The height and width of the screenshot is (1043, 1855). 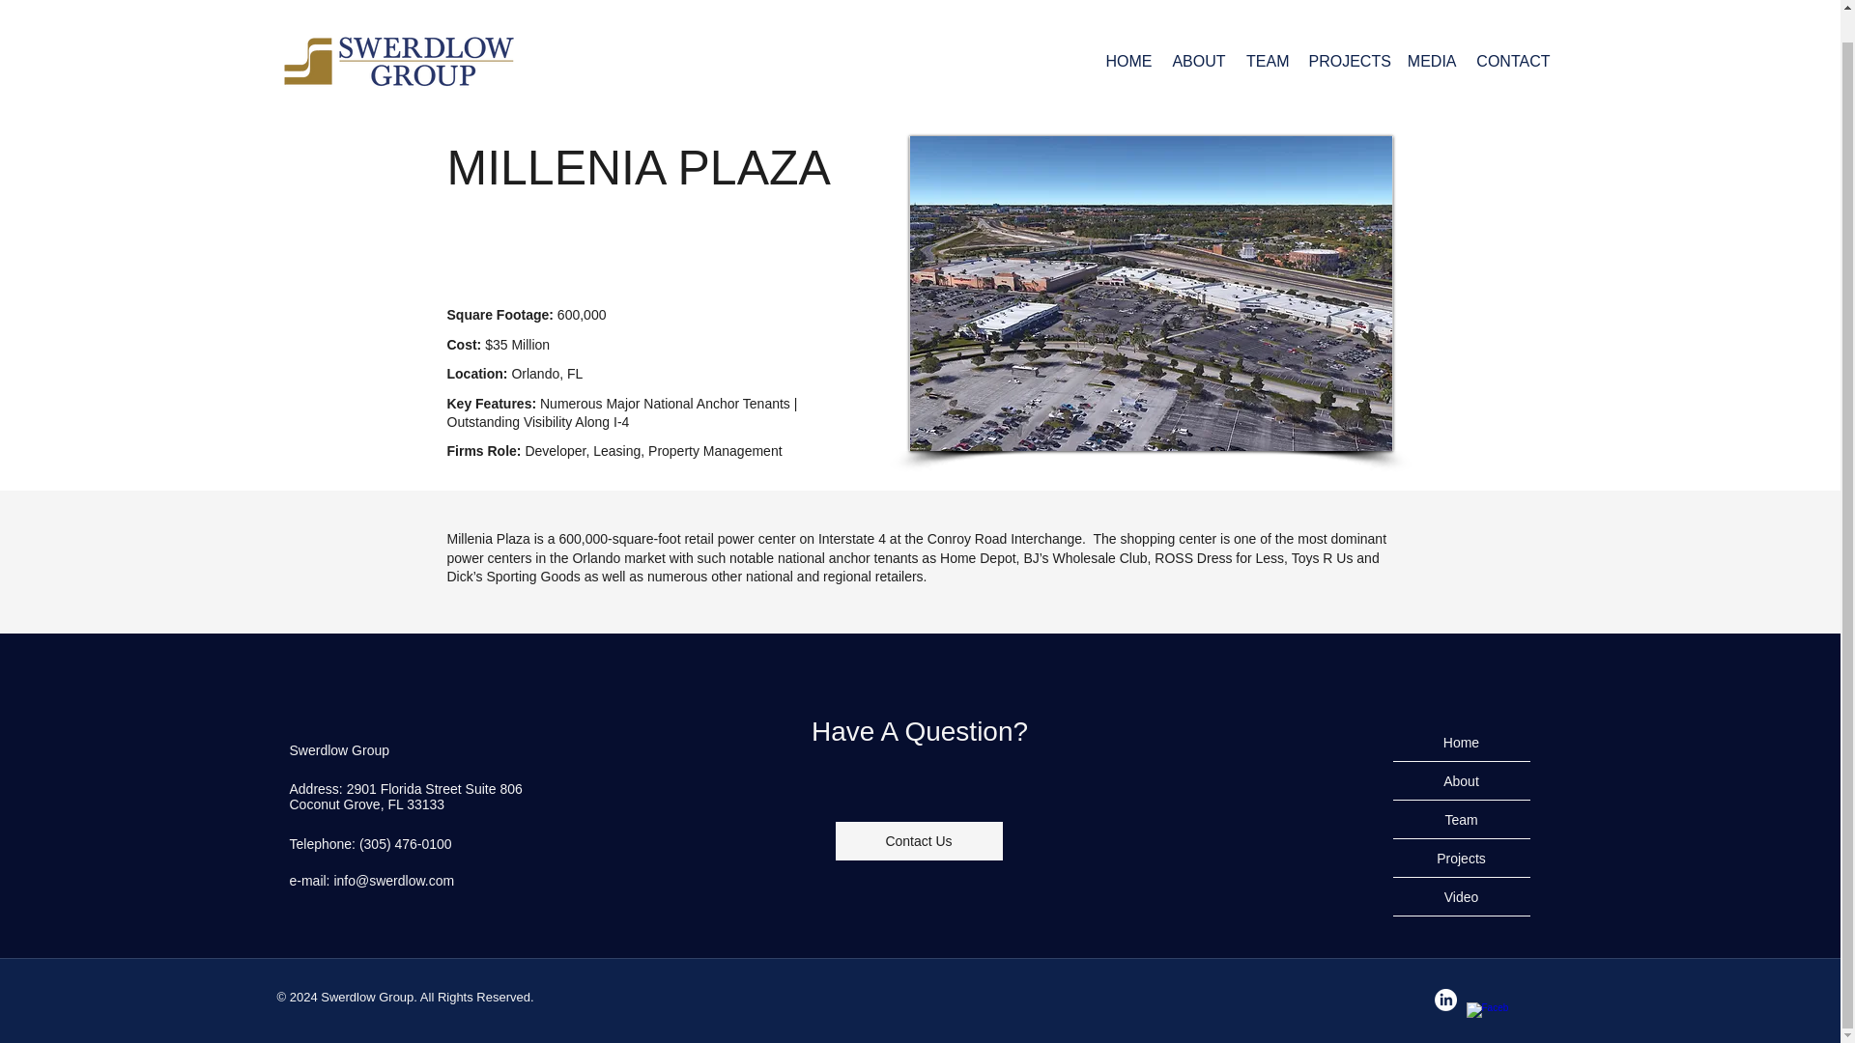 What do you see at coordinates (1461, 743) in the screenshot?
I see `Home` at bounding box center [1461, 743].